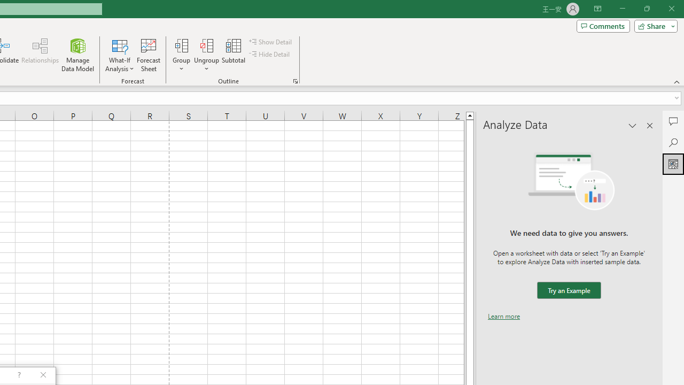  Describe the element at coordinates (181, 55) in the screenshot. I see `Group...` at that location.